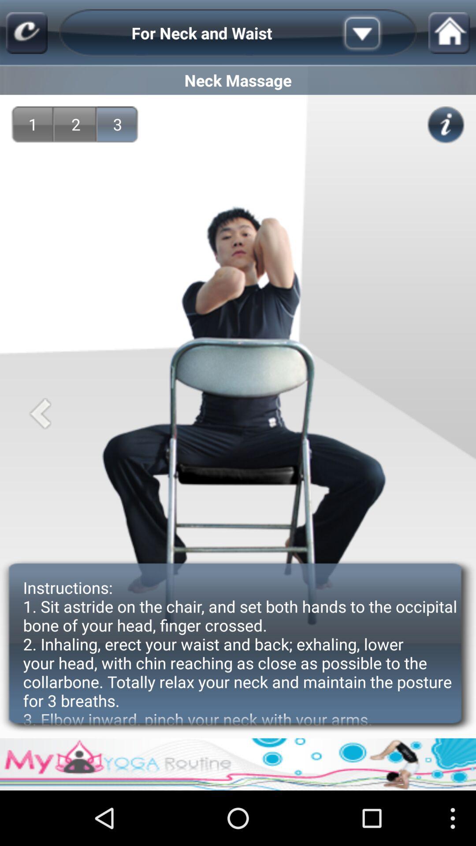 This screenshot has height=846, width=476. What do you see at coordinates (118, 124) in the screenshot?
I see `tap icon below neck massage` at bounding box center [118, 124].